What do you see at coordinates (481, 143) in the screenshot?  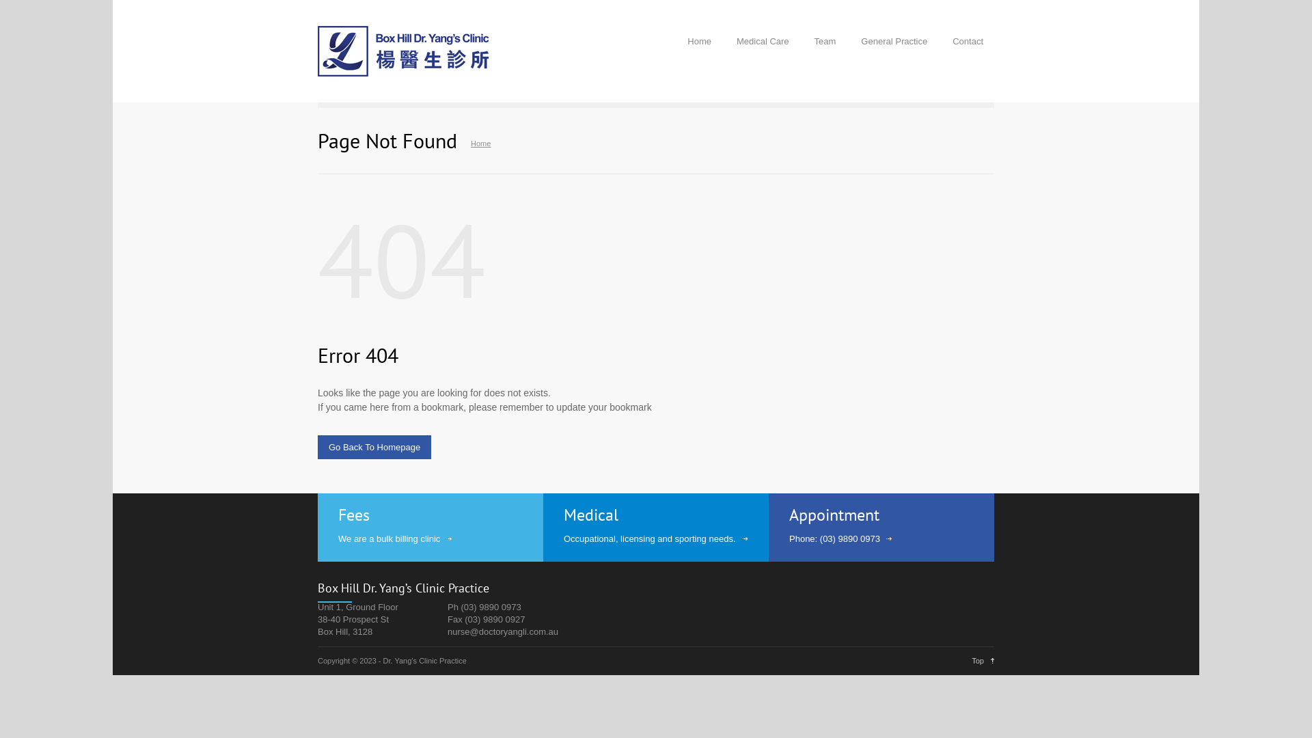 I see `Home` at bounding box center [481, 143].